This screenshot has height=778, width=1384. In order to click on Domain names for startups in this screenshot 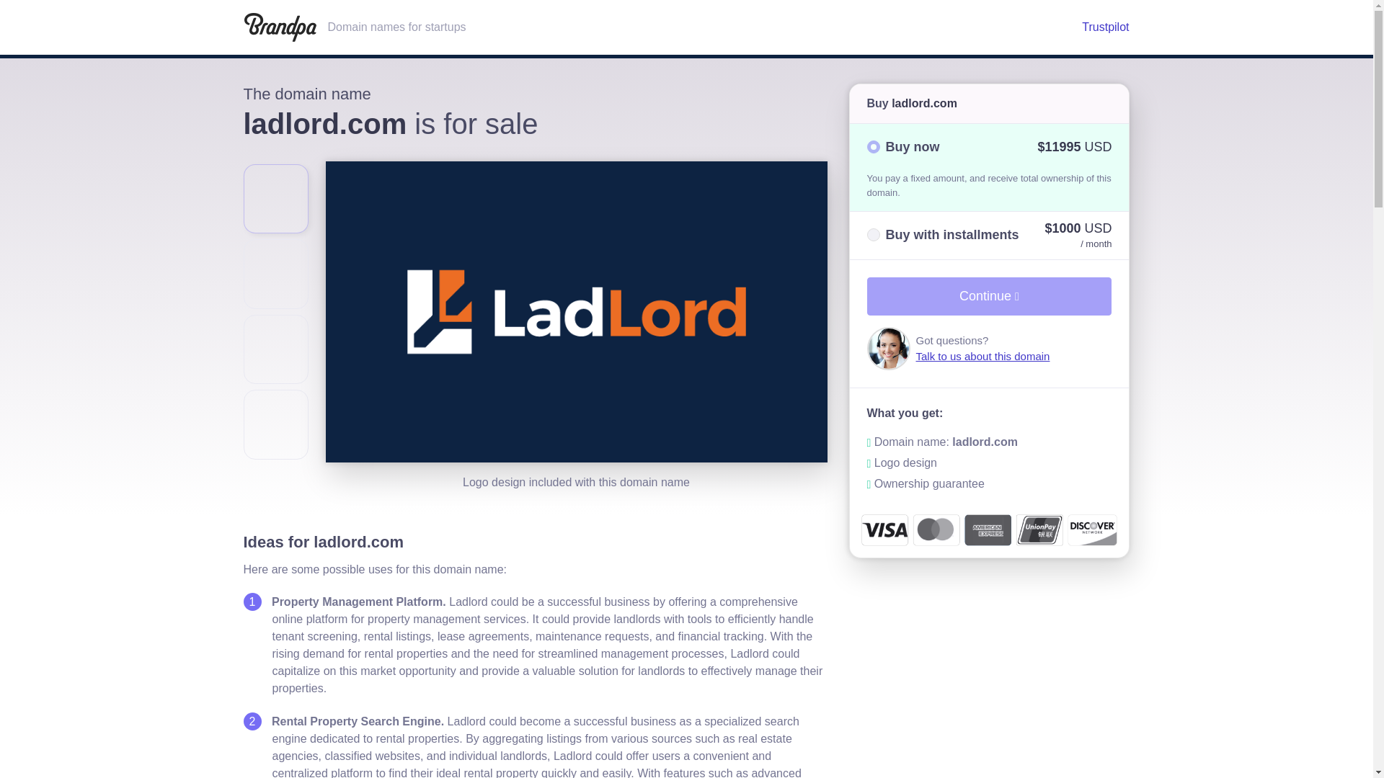, I will do `click(653, 27)`.